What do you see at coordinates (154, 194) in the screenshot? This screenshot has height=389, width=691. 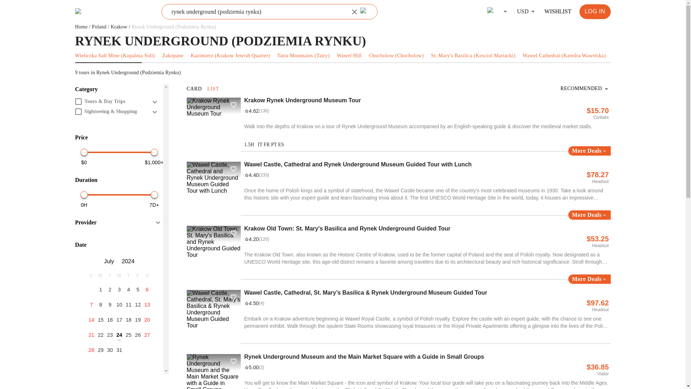 I see `15` at bounding box center [154, 194].